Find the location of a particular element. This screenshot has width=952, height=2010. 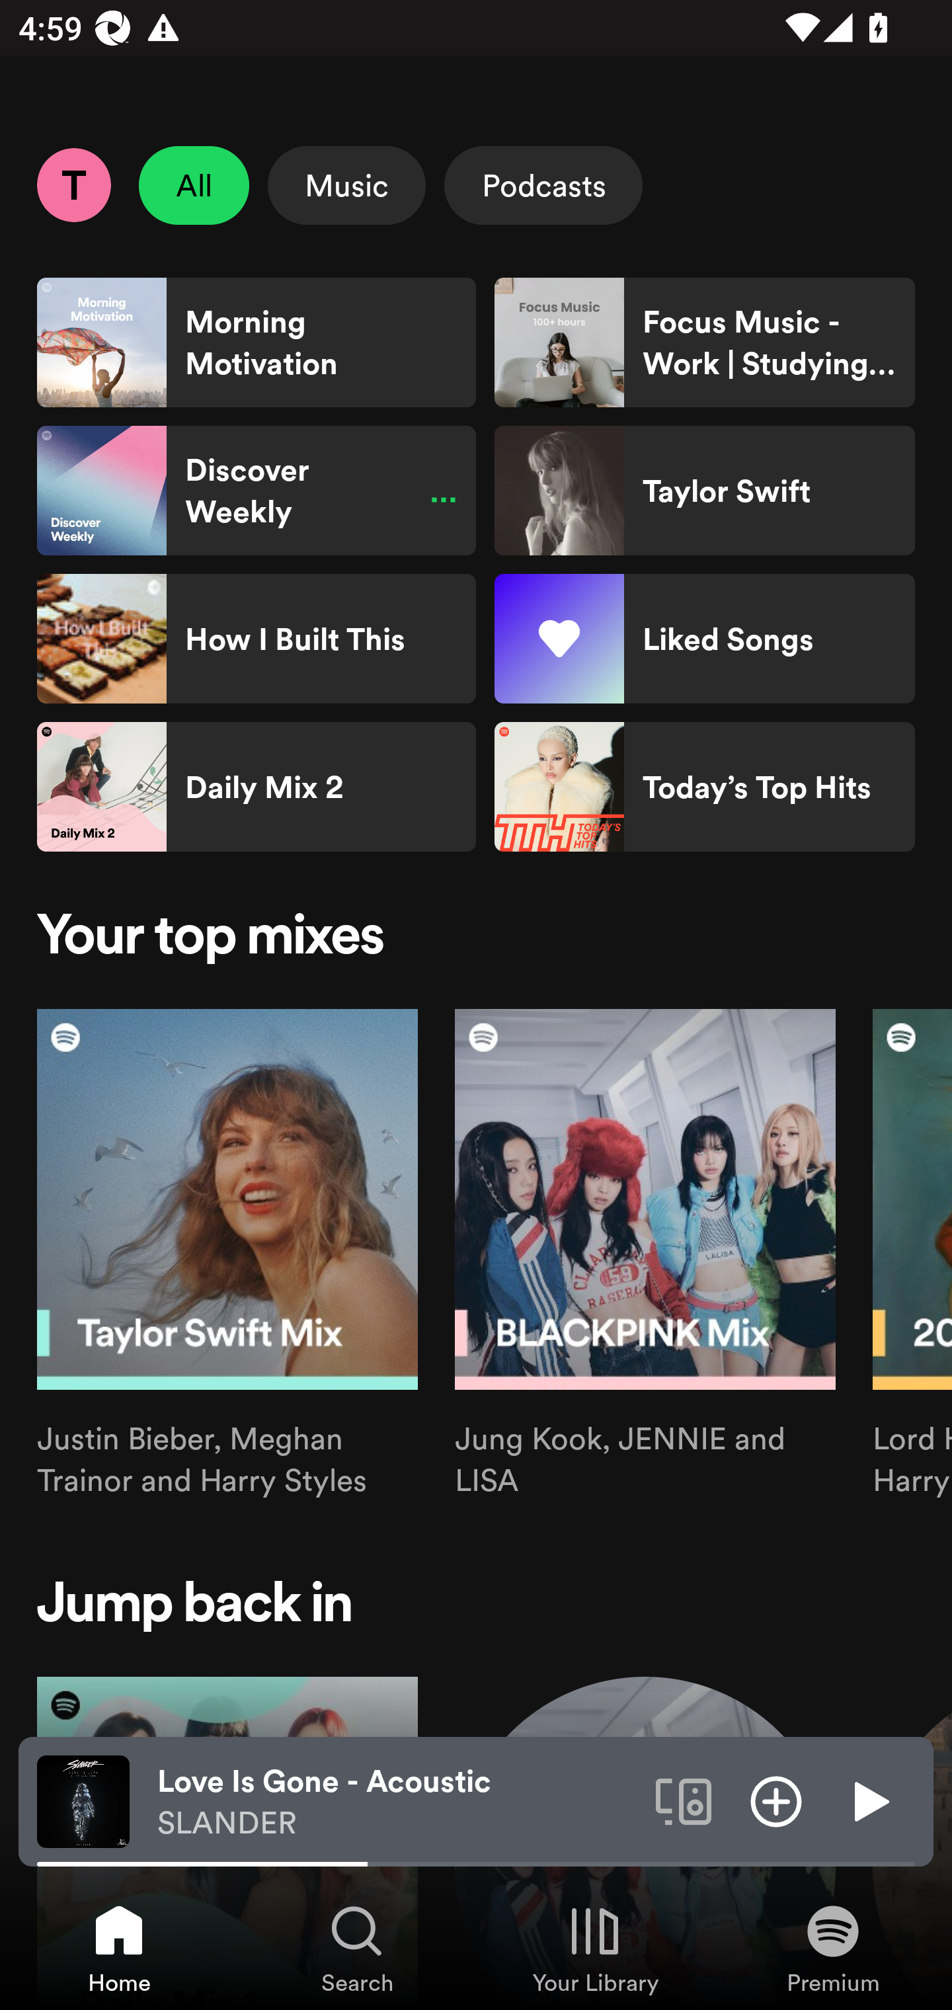

Connect to a device. Opens the devices menu is located at coordinates (684, 1800).